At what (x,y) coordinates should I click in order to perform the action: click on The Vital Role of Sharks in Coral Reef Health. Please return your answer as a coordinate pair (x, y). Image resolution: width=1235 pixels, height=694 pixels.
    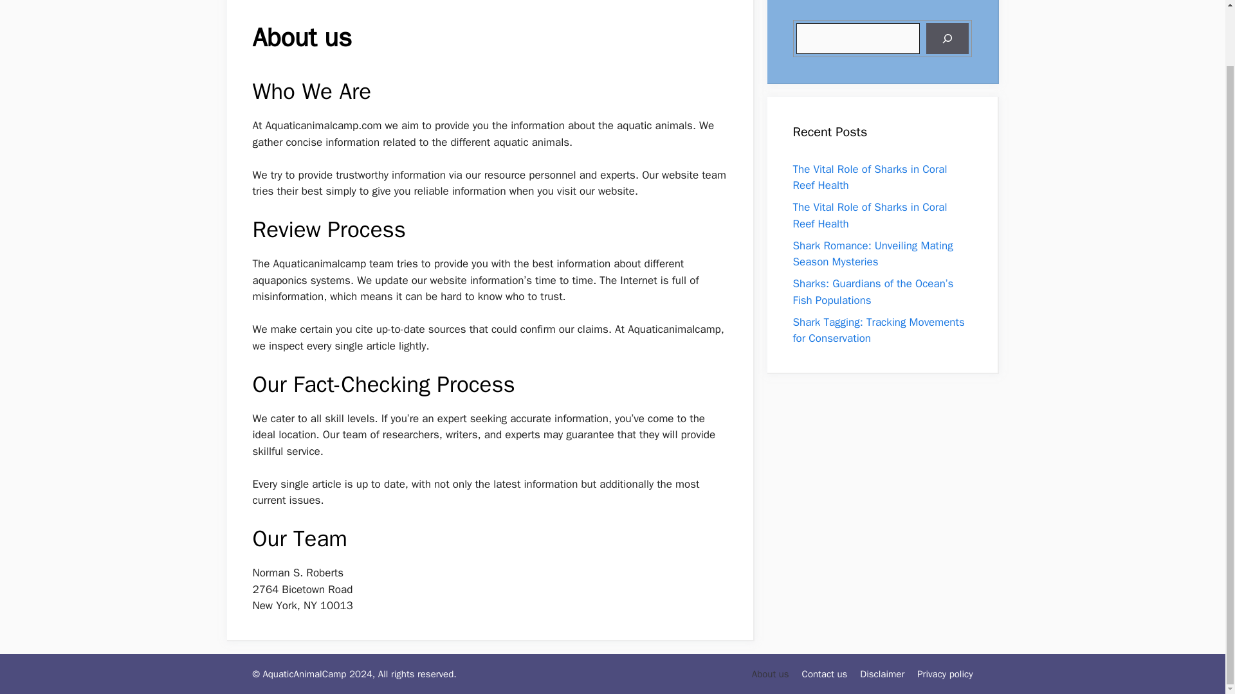
    Looking at the image, I should click on (870, 215).